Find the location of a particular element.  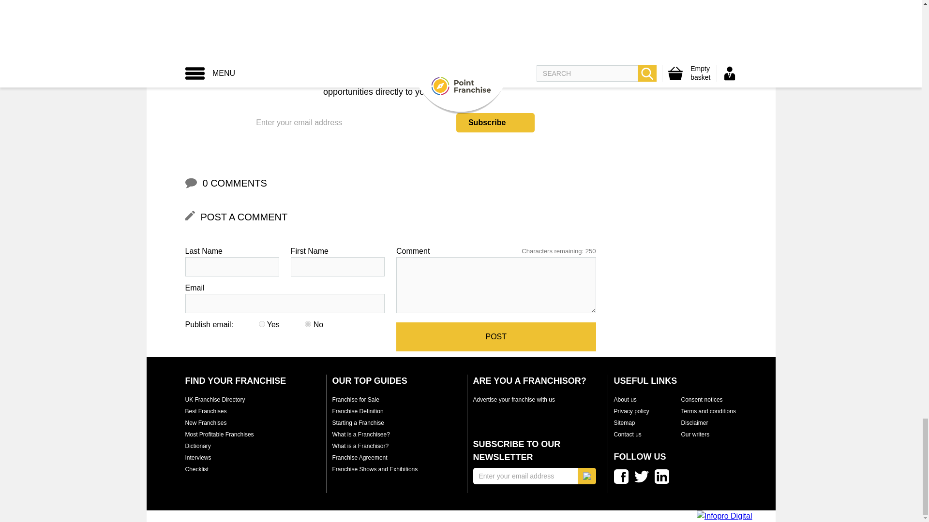

Checklist is located at coordinates (196, 469).